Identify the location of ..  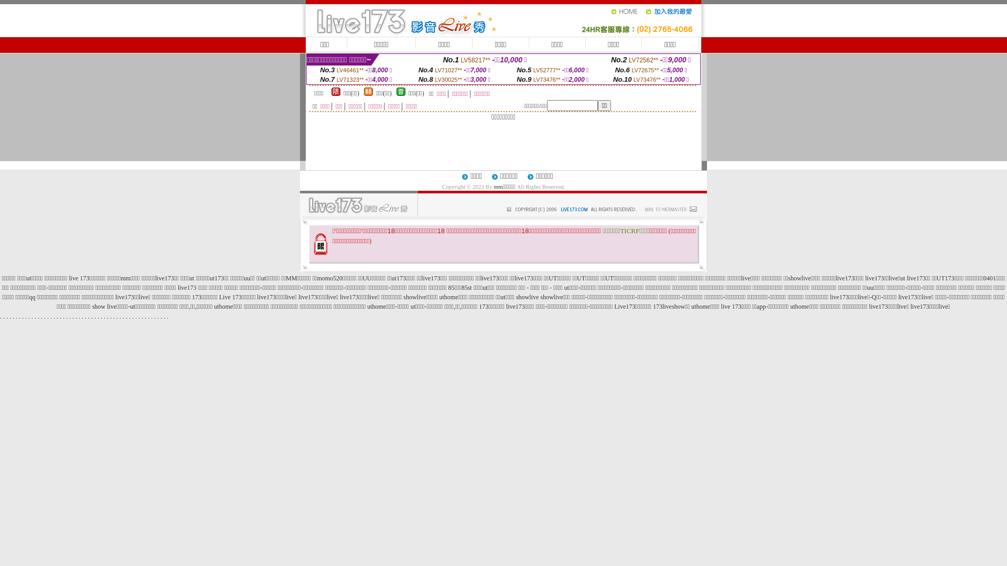
(111, 317).